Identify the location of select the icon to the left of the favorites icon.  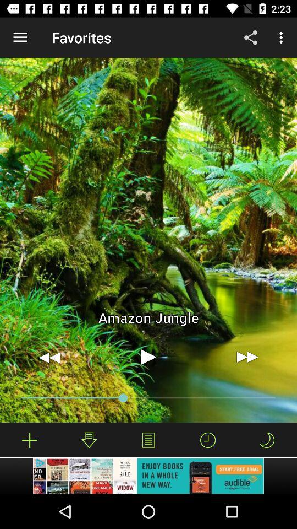
(20, 37).